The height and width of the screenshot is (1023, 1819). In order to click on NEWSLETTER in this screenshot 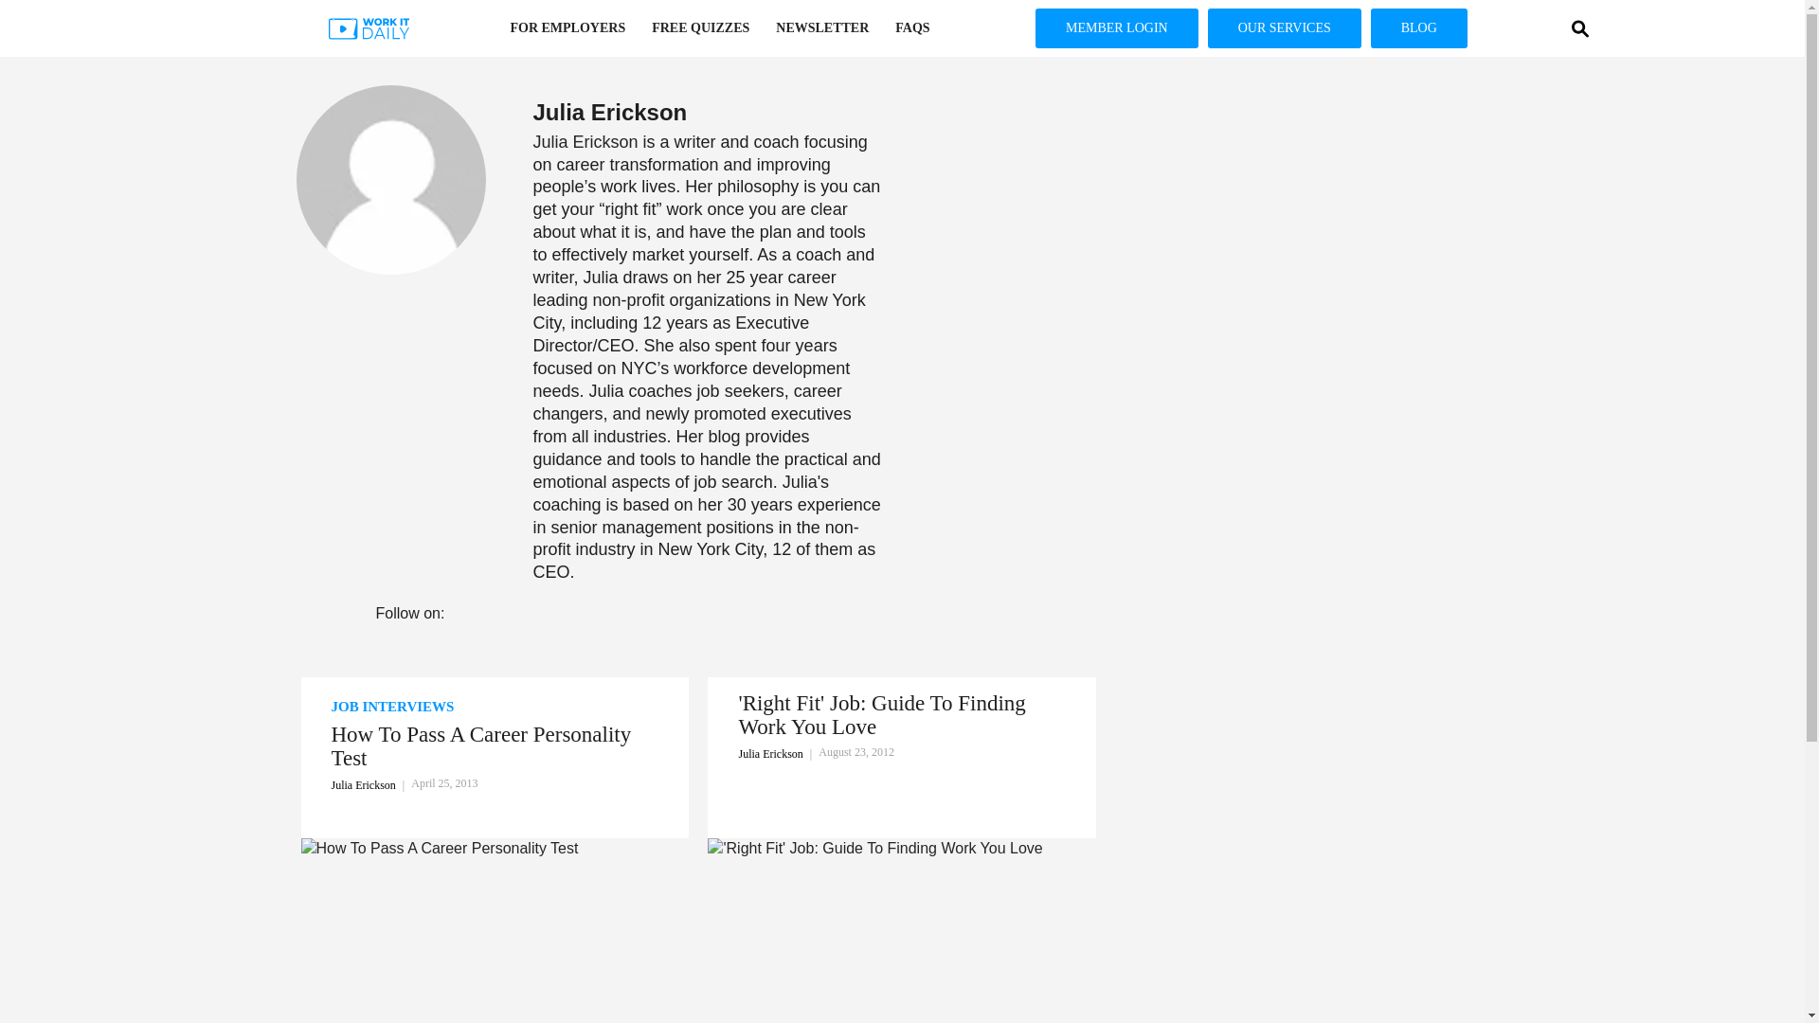, I will do `click(822, 28)`.